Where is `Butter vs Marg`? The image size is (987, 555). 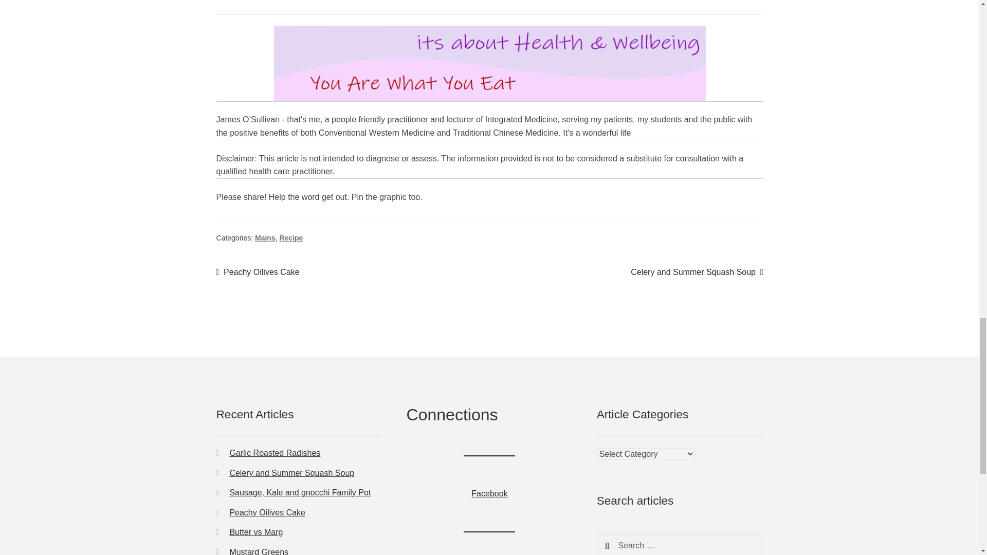 Butter vs Marg is located at coordinates (300, 492).